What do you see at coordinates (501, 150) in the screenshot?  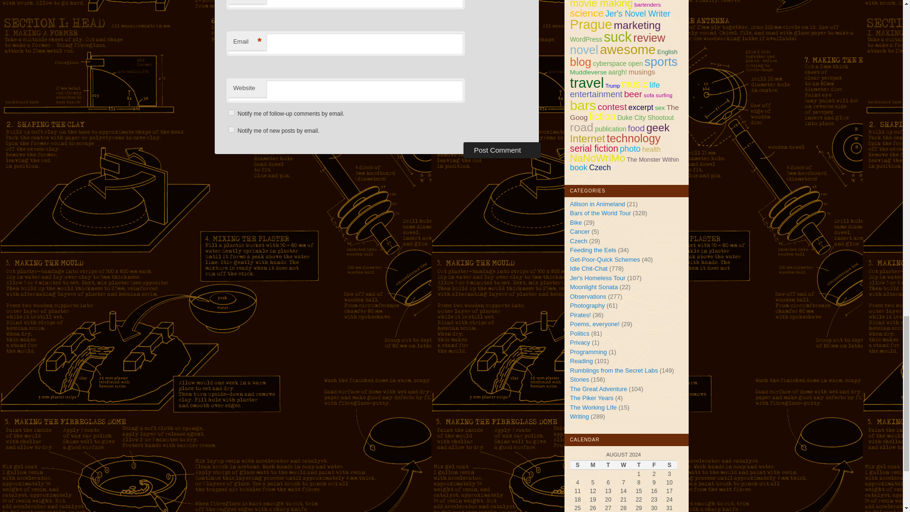 I see `Post Comment` at bounding box center [501, 150].